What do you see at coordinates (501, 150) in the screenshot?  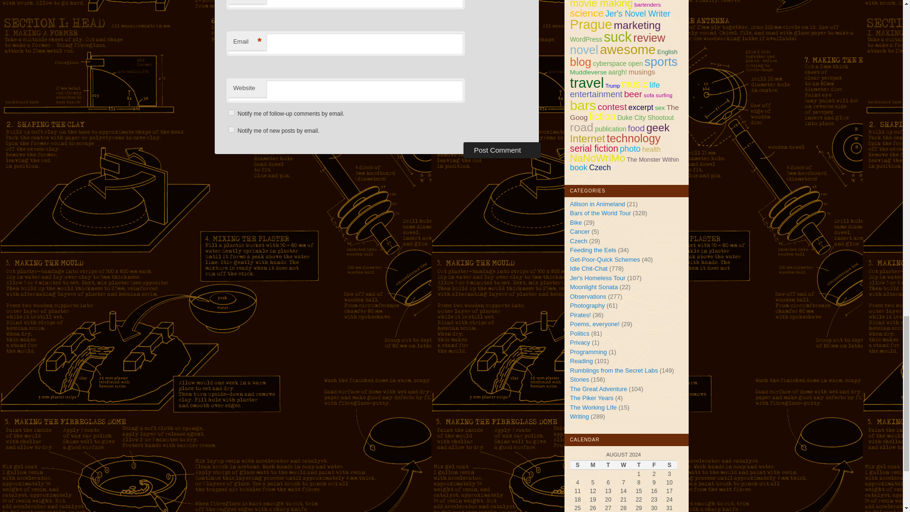 I see `Post Comment` at bounding box center [501, 150].